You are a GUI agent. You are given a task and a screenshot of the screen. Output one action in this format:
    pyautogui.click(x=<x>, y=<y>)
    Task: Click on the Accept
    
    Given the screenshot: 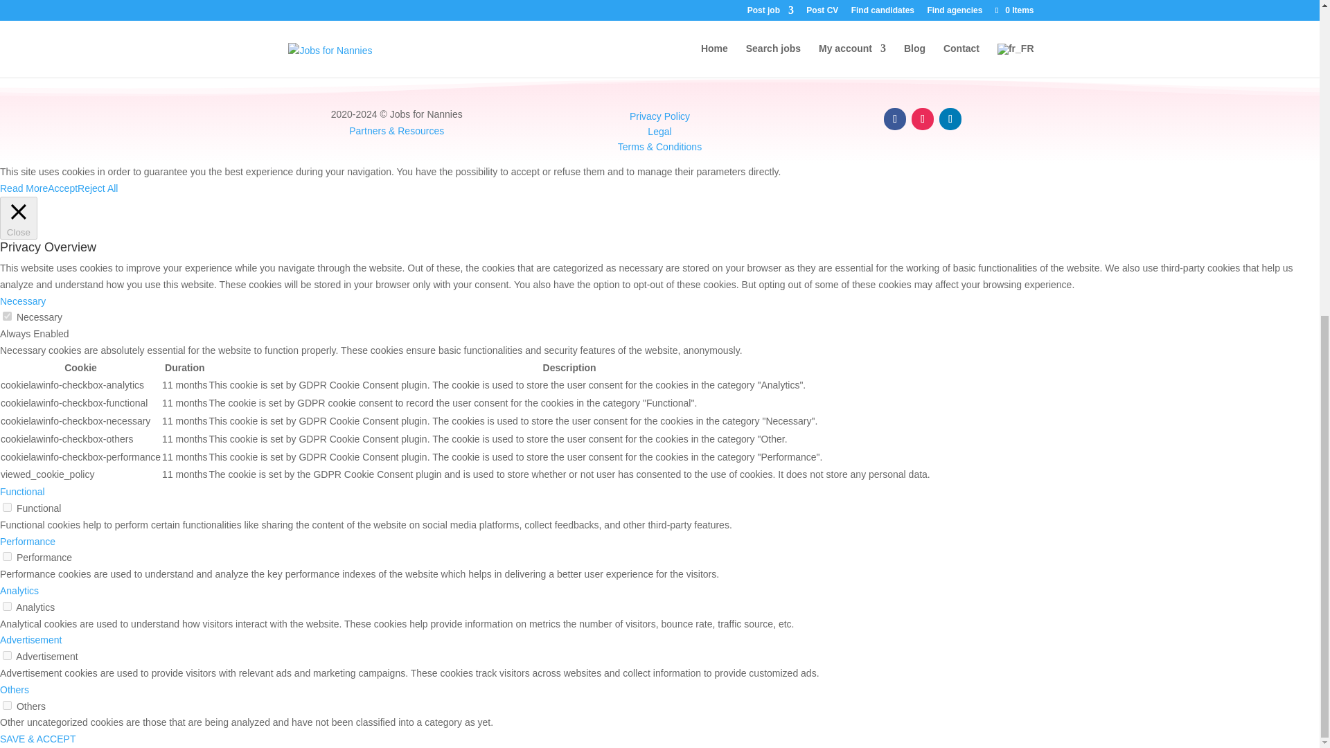 What is the action you would take?
    pyautogui.click(x=62, y=189)
    